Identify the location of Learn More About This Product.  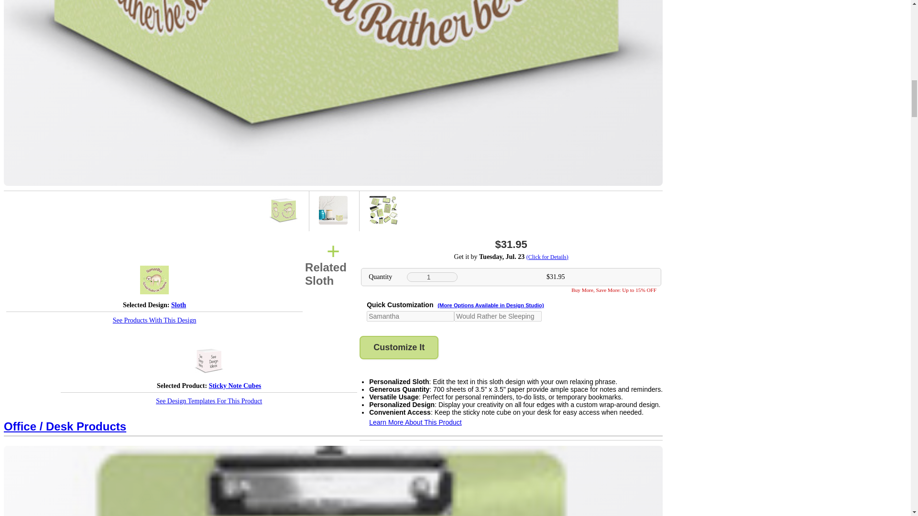
(415, 422).